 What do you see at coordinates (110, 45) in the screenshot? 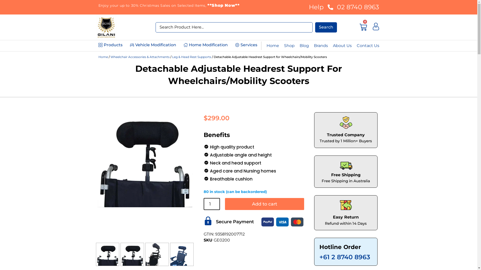
I see `Products` at bounding box center [110, 45].